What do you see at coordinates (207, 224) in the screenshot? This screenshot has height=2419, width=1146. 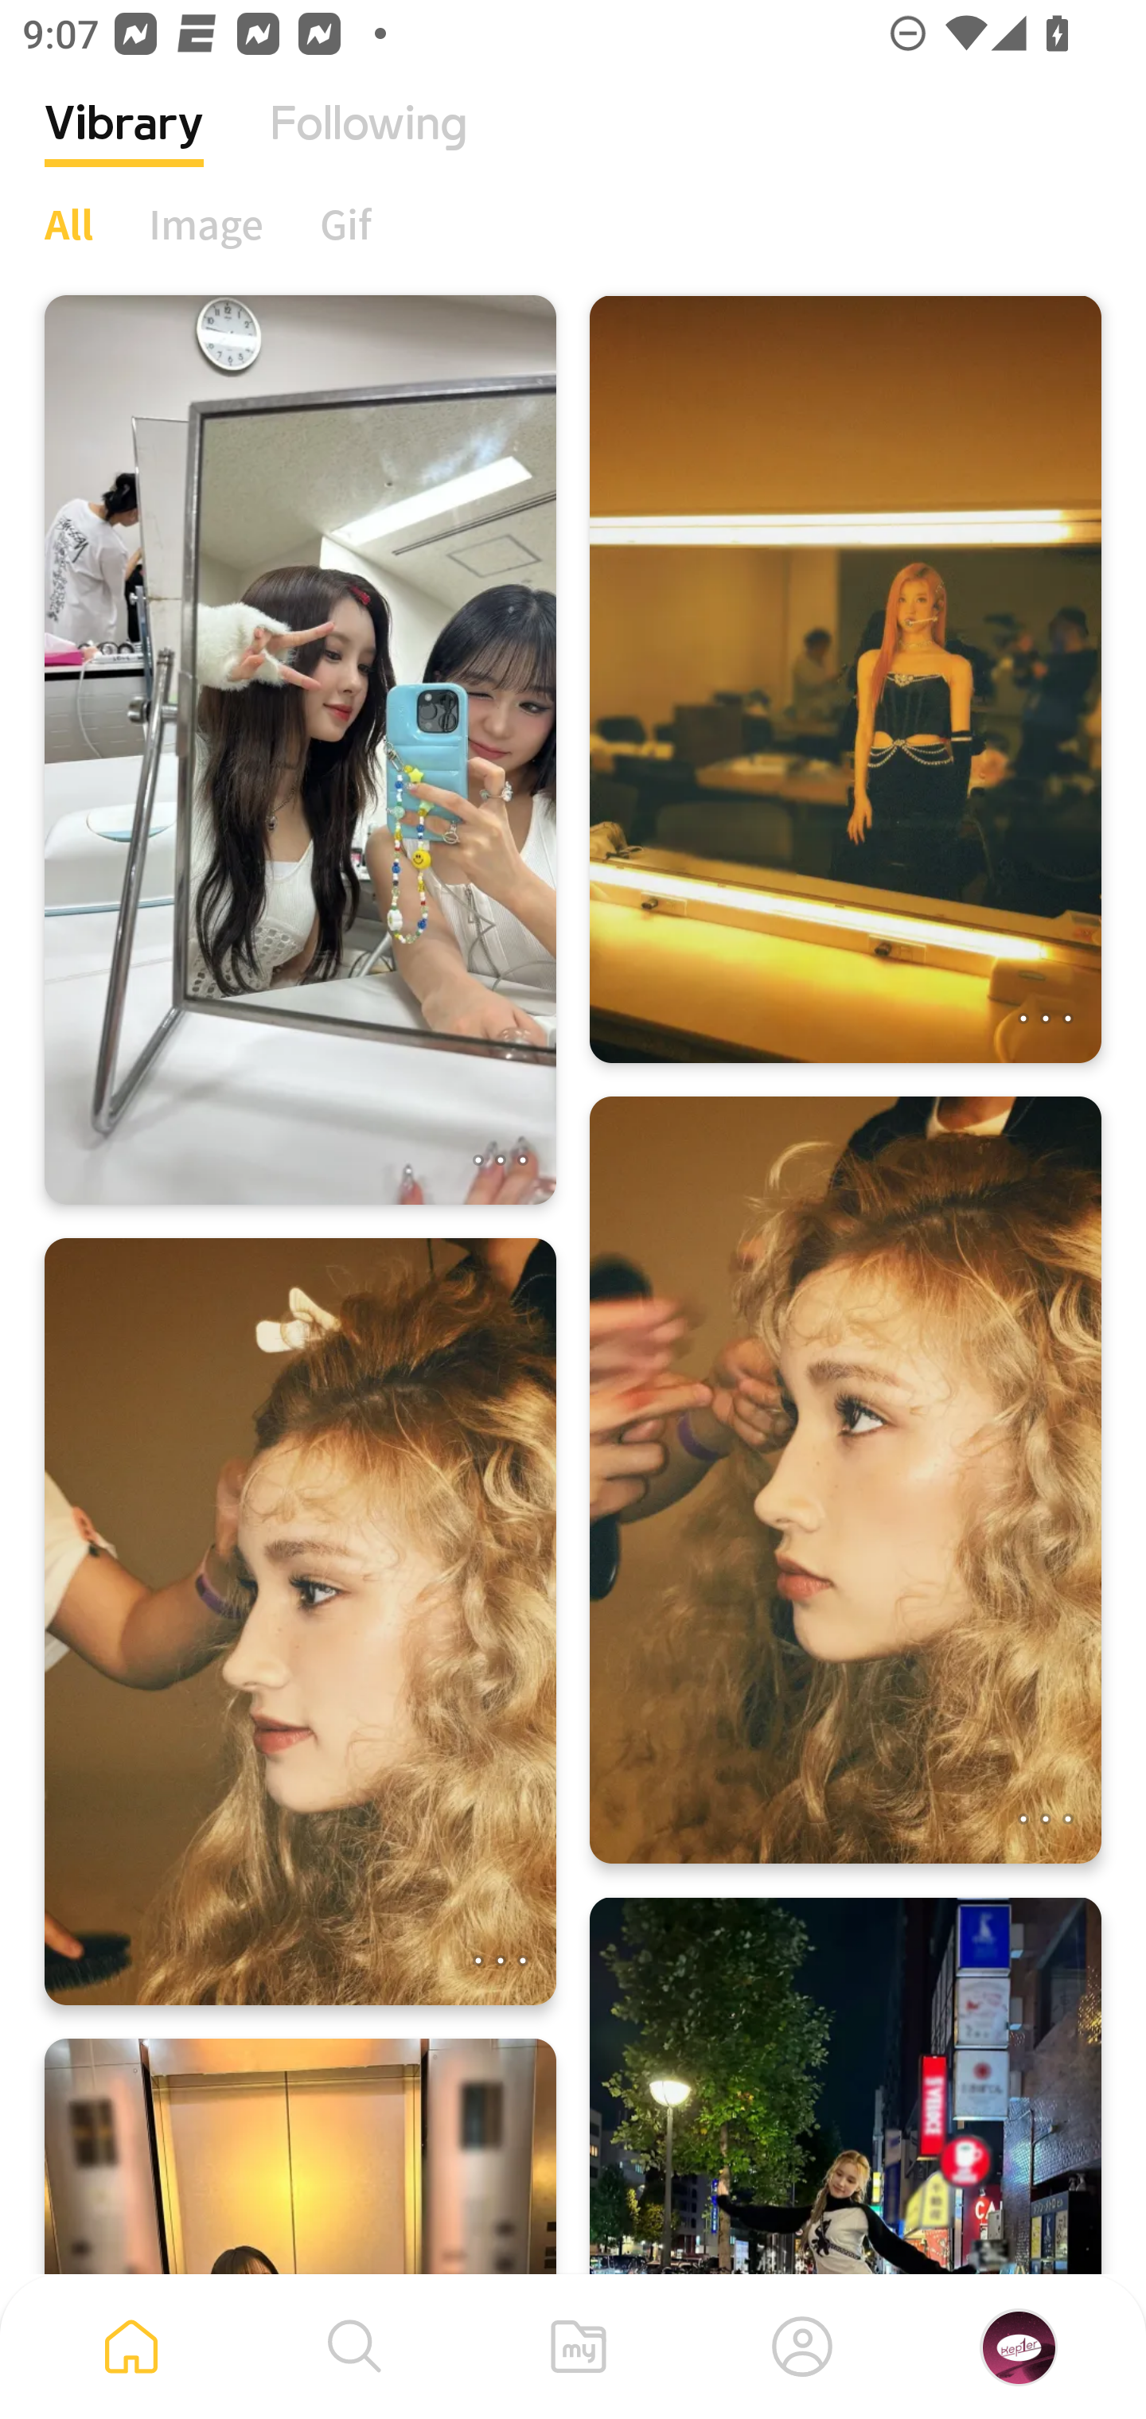 I see `Image` at bounding box center [207, 224].